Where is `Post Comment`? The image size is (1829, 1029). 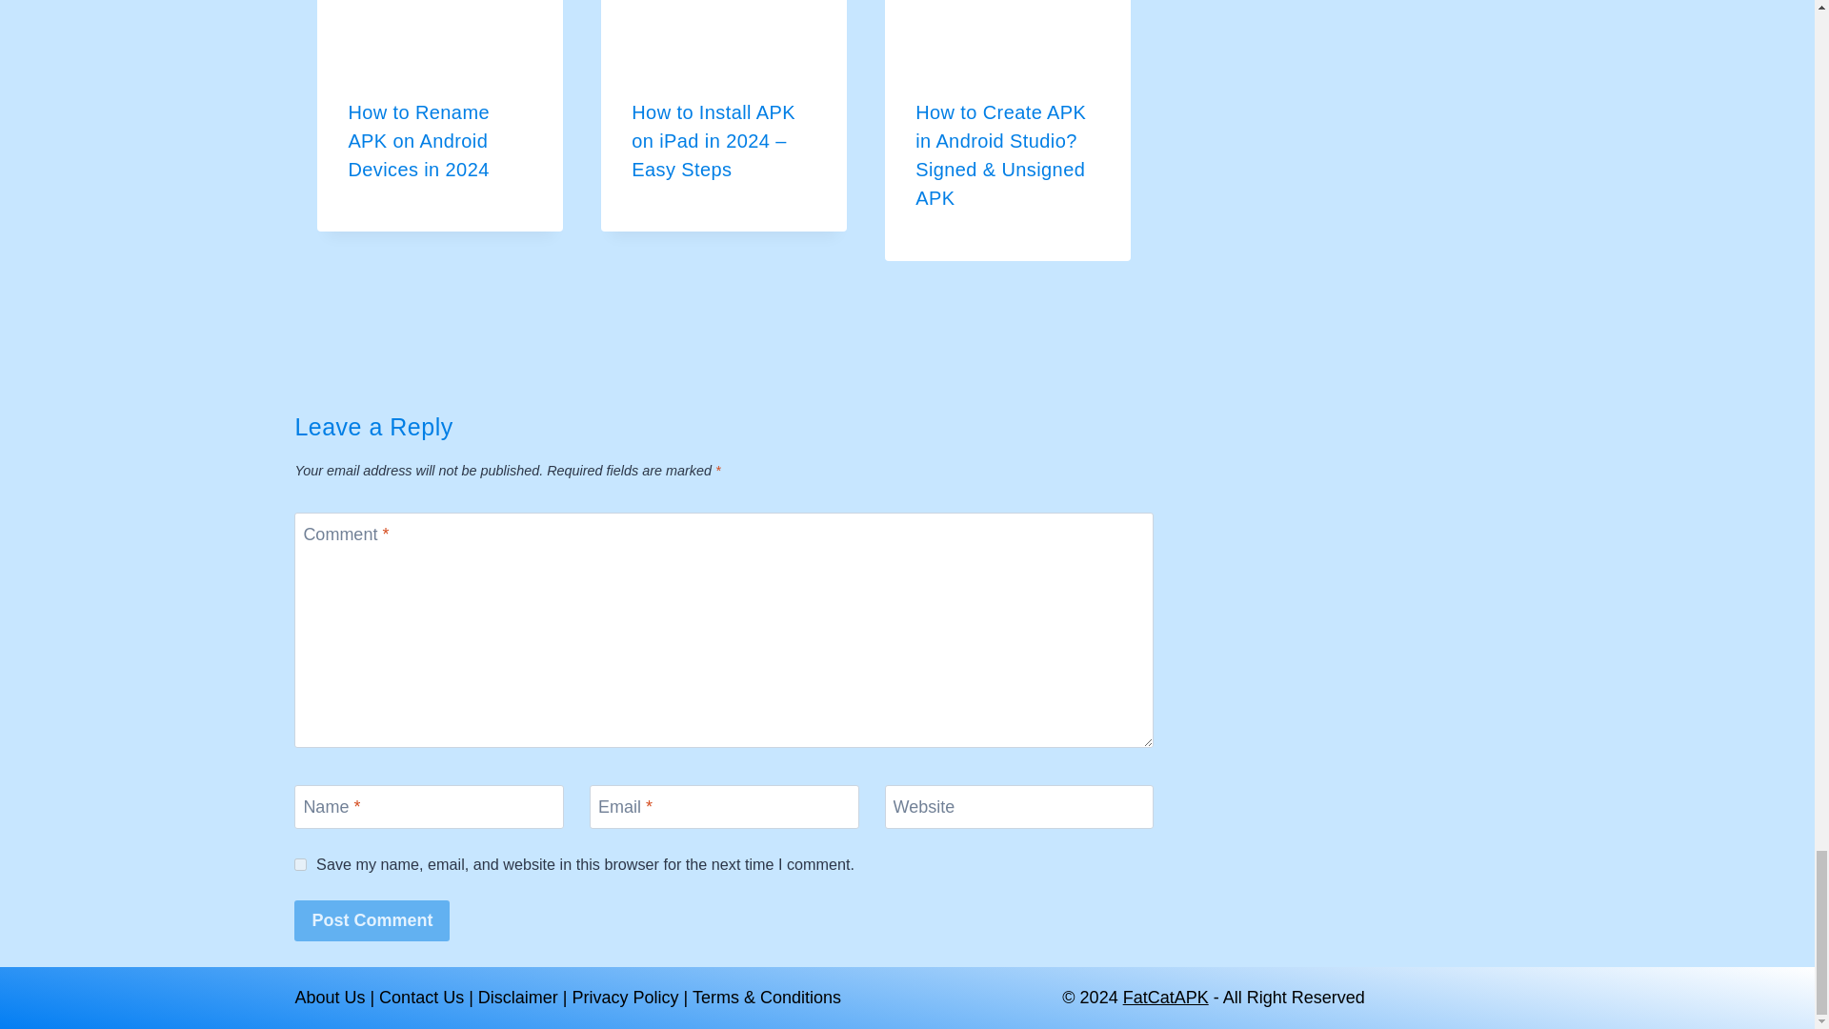 Post Comment is located at coordinates (372, 920).